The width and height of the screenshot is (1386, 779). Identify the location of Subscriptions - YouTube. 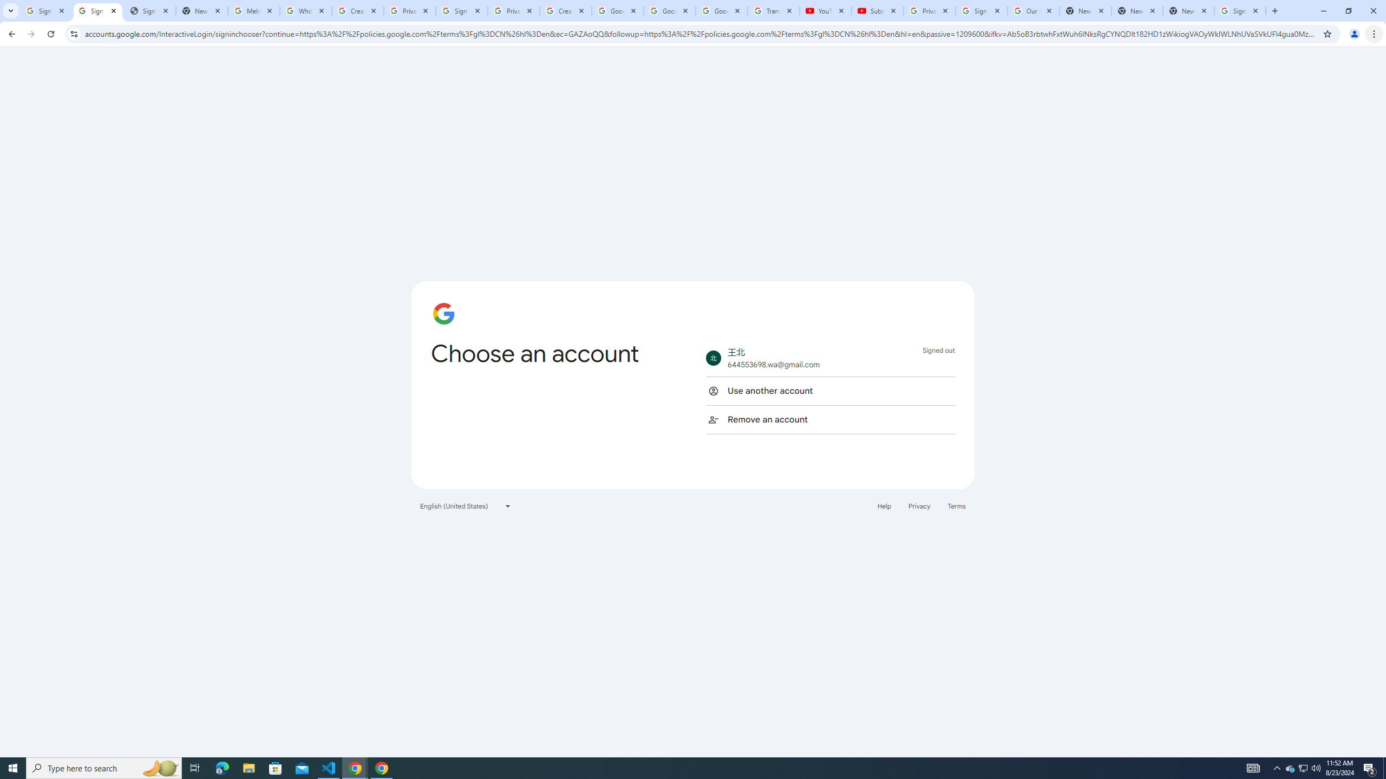
(877, 11).